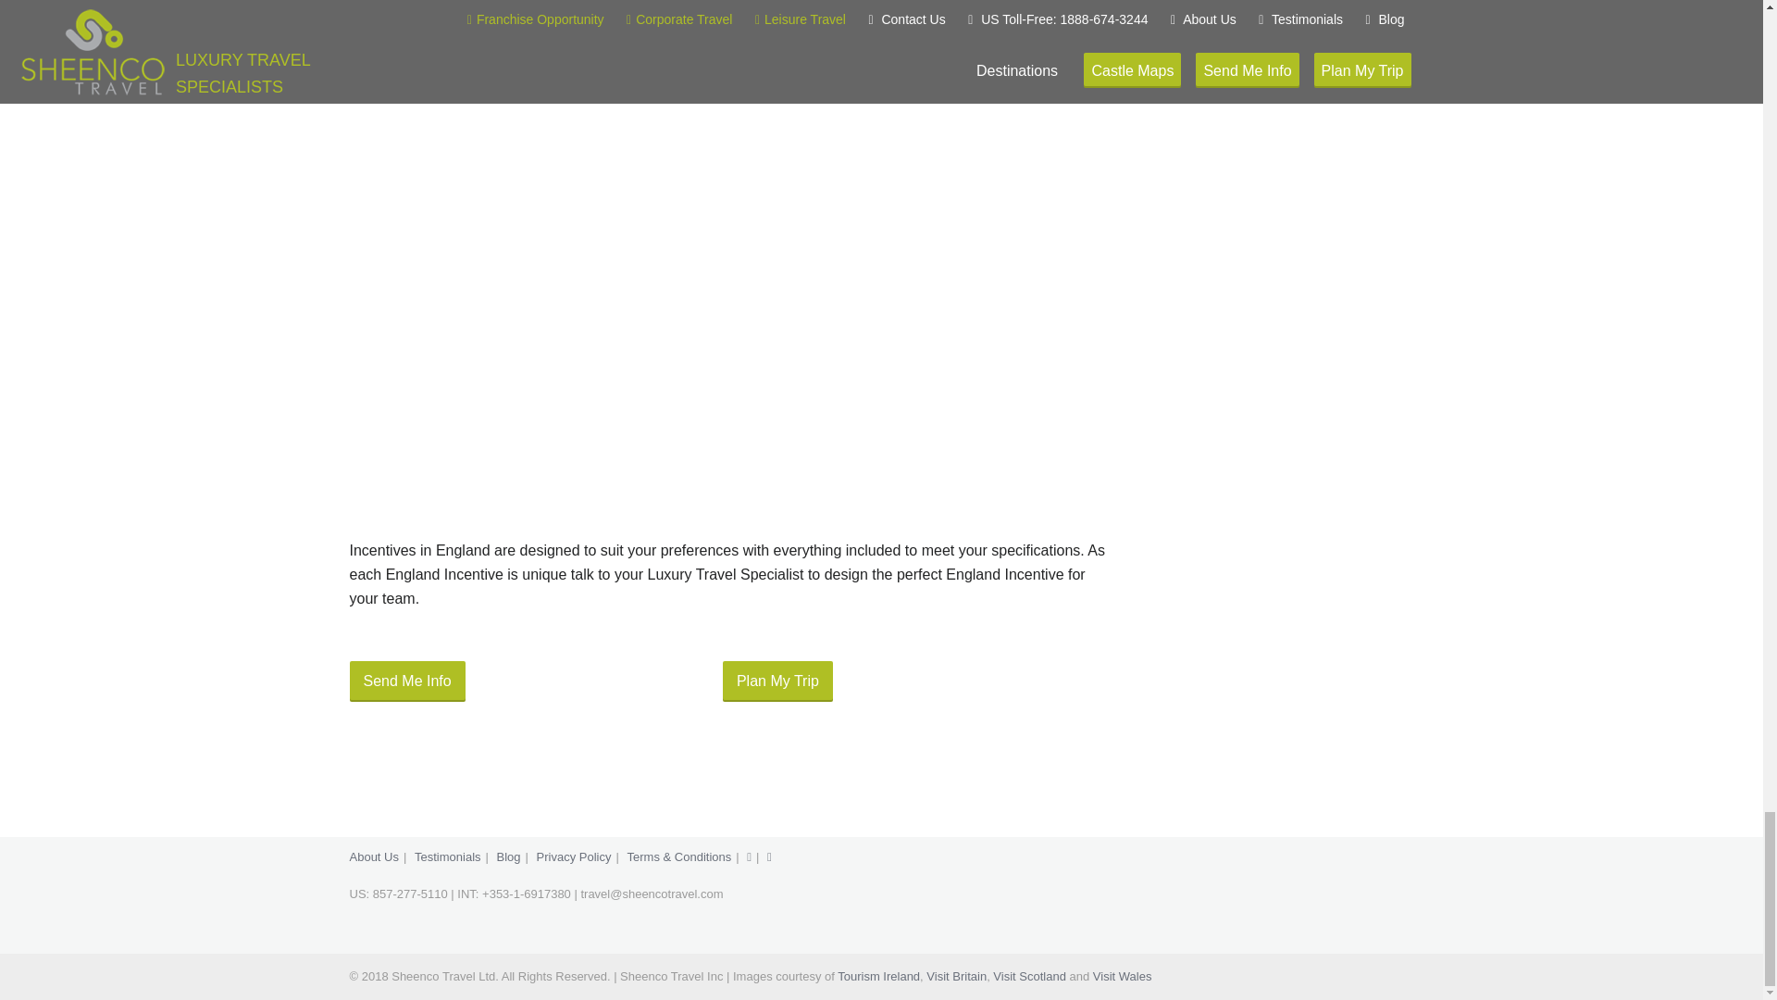  Describe the element at coordinates (374, 857) in the screenshot. I see `About Us` at that location.